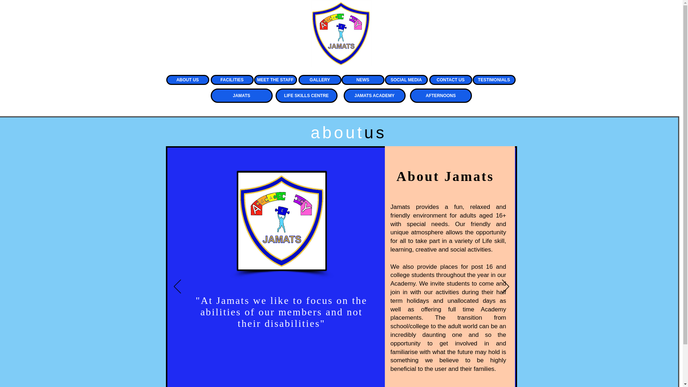 This screenshot has height=387, width=688. I want to click on TESTIMONIALS, so click(494, 80).